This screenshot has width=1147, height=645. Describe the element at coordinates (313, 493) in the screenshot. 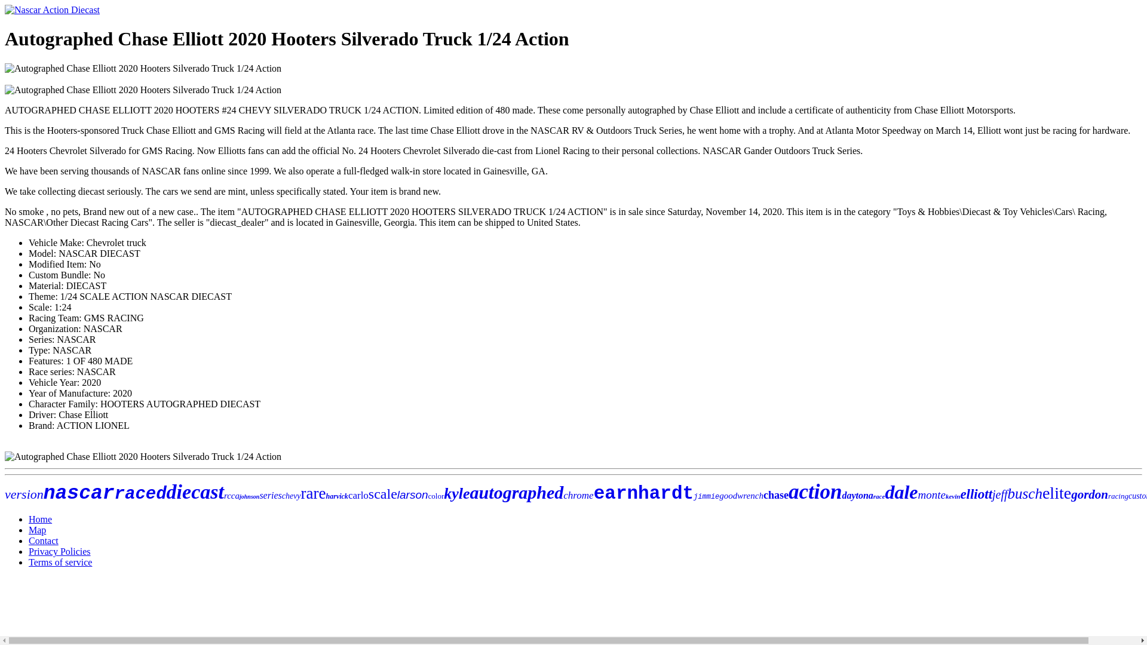

I see `rare` at that location.